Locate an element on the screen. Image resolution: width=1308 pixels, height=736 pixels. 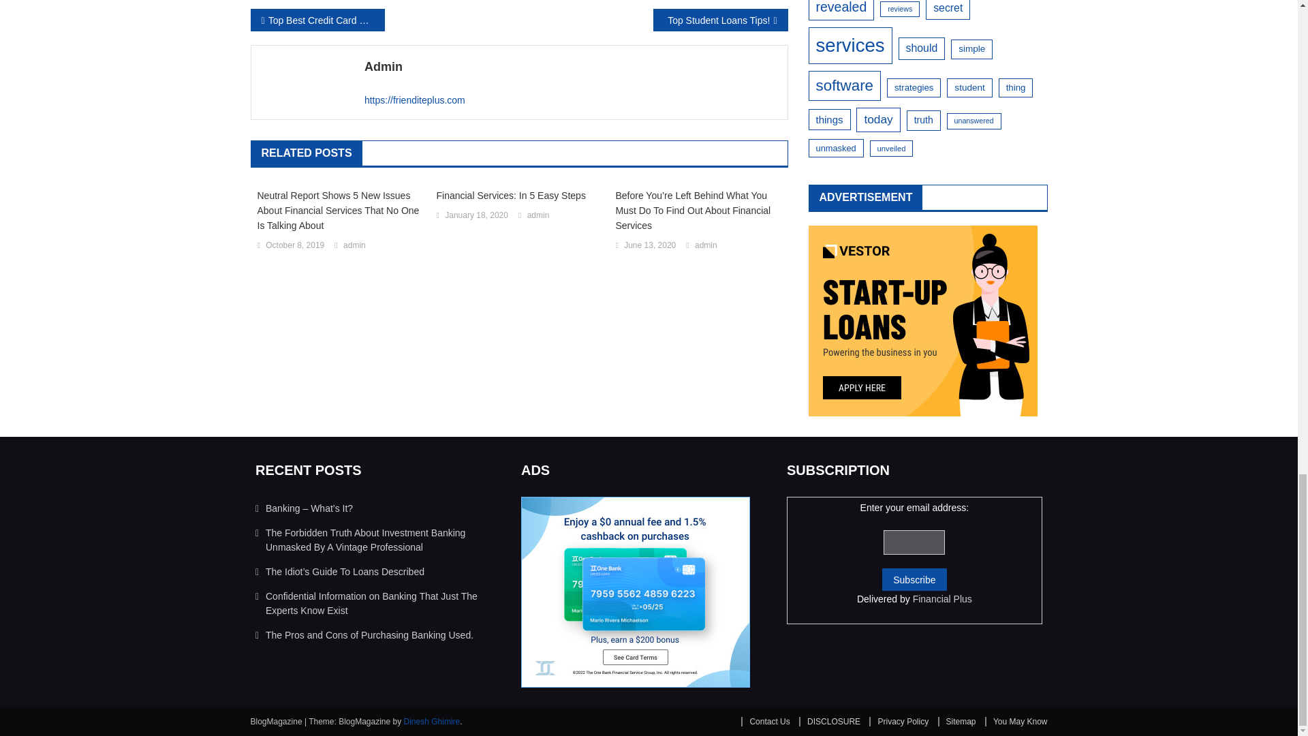
Top Best Credit Card Guide! is located at coordinates (317, 20).